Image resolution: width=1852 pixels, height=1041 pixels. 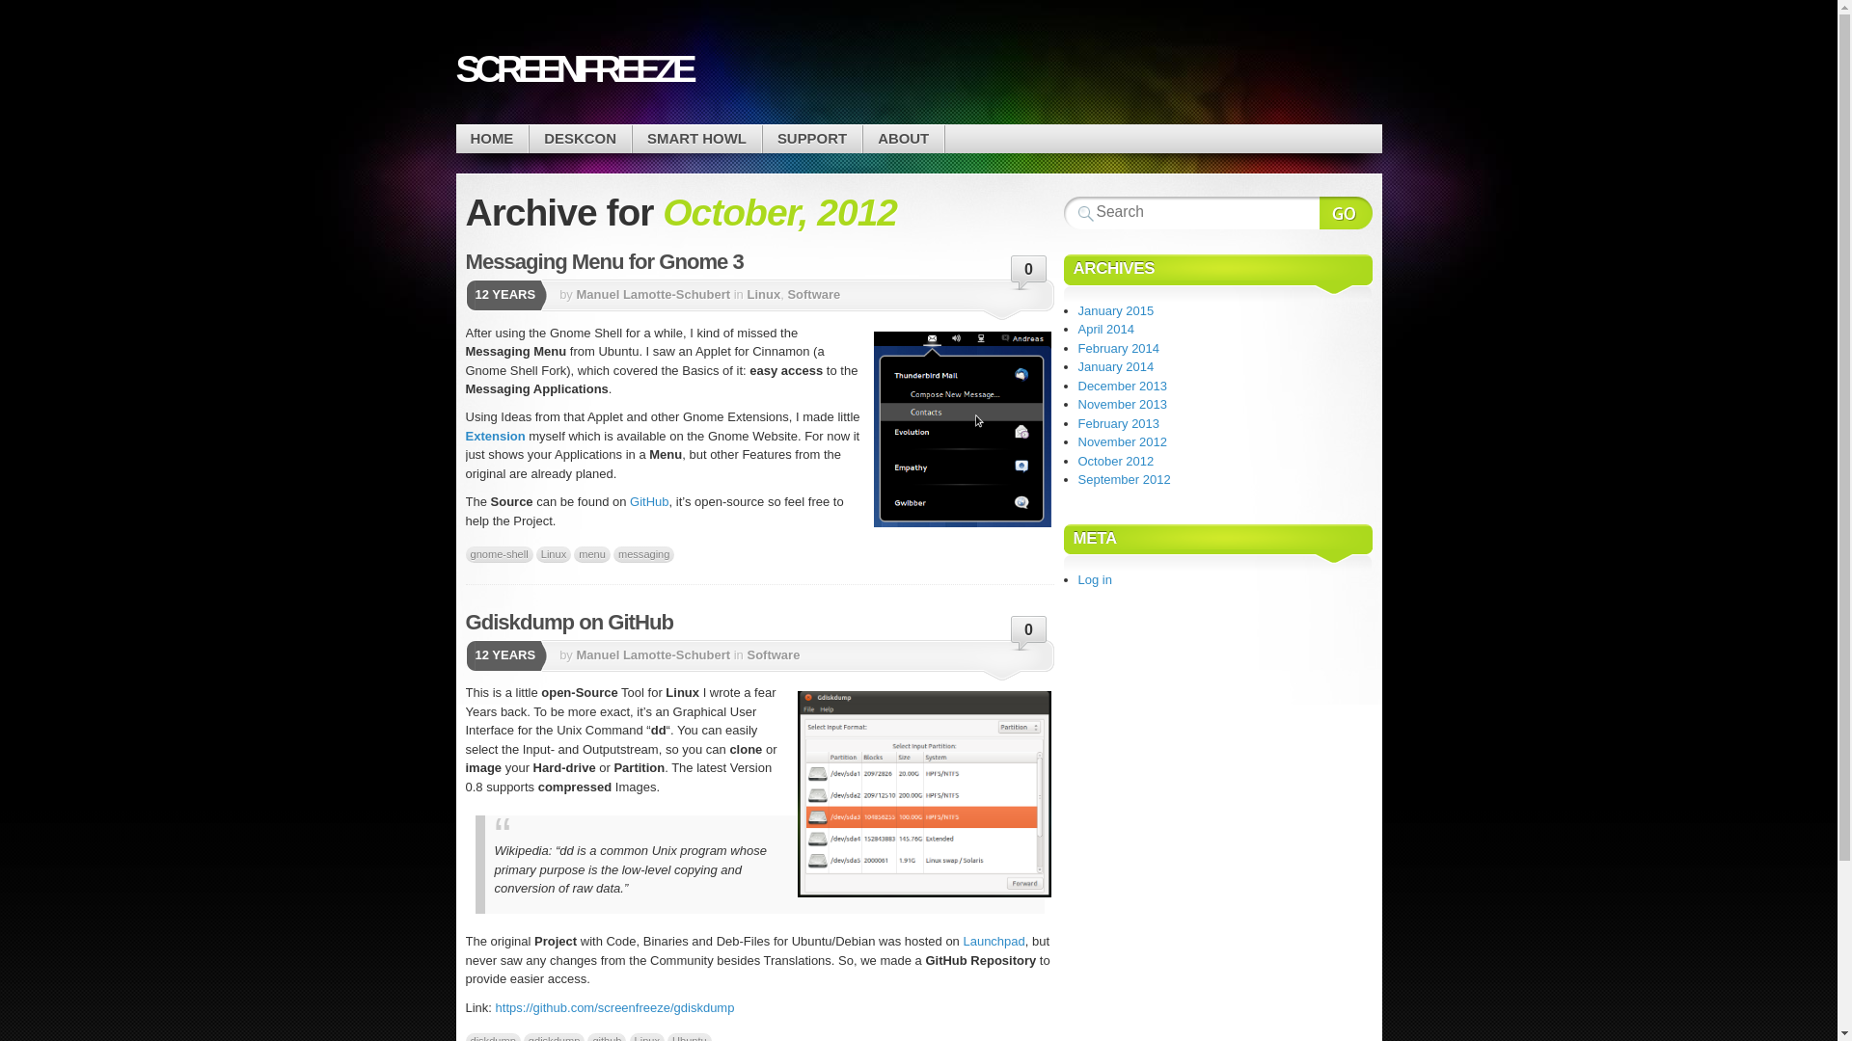 I want to click on SMART HOWL, so click(x=696, y=139).